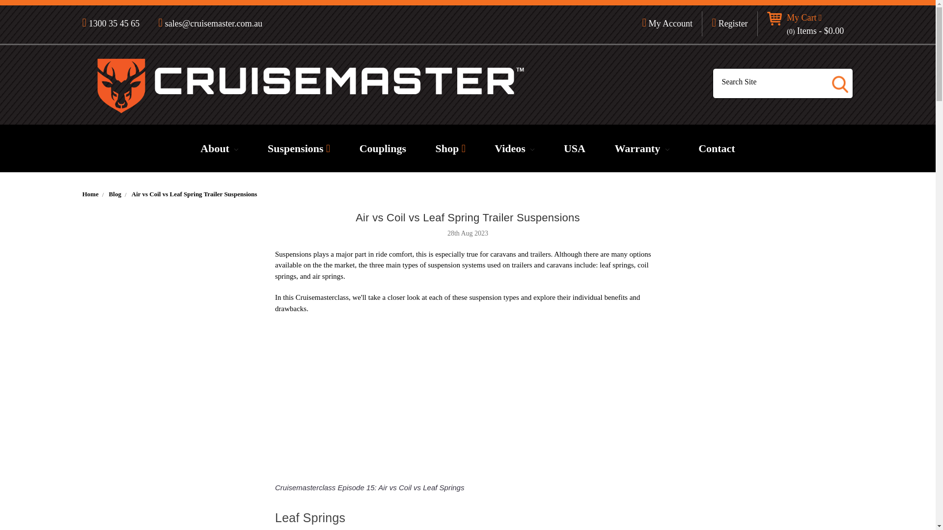 This screenshot has height=530, width=943. Describe the element at coordinates (383, 148) in the screenshot. I see `Couplings` at that location.